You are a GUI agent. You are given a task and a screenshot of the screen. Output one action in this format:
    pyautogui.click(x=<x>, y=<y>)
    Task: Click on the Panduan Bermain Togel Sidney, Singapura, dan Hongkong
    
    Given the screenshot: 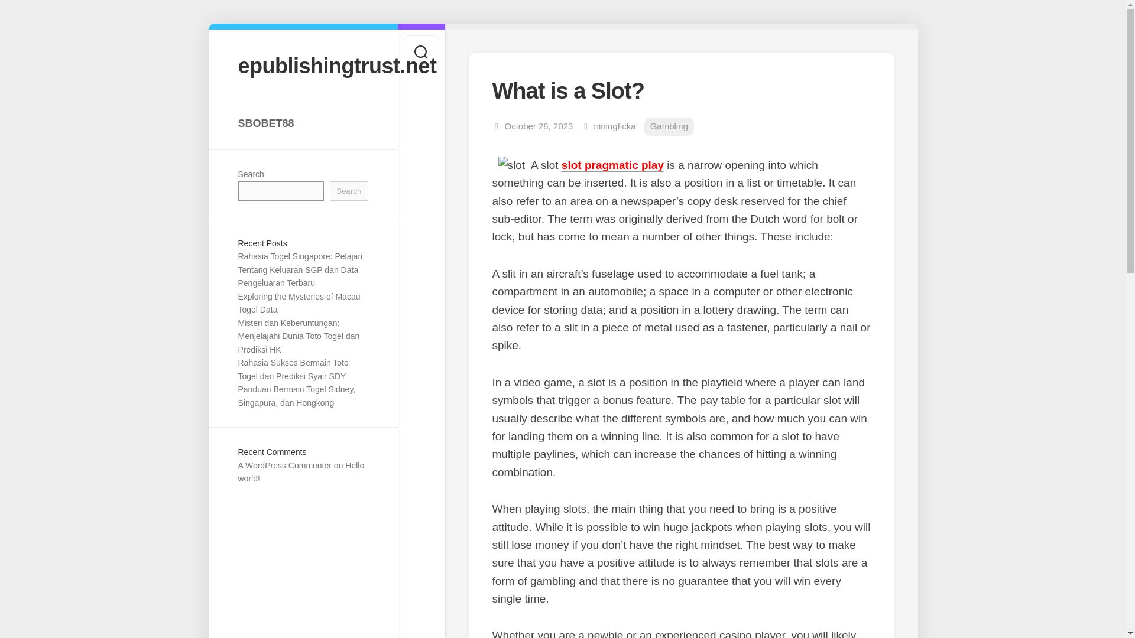 What is the action you would take?
    pyautogui.click(x=296, y=396)
    